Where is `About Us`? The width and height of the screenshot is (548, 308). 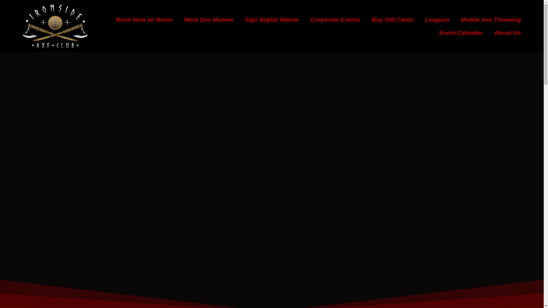
About Us is located at coordinates (507, 33).